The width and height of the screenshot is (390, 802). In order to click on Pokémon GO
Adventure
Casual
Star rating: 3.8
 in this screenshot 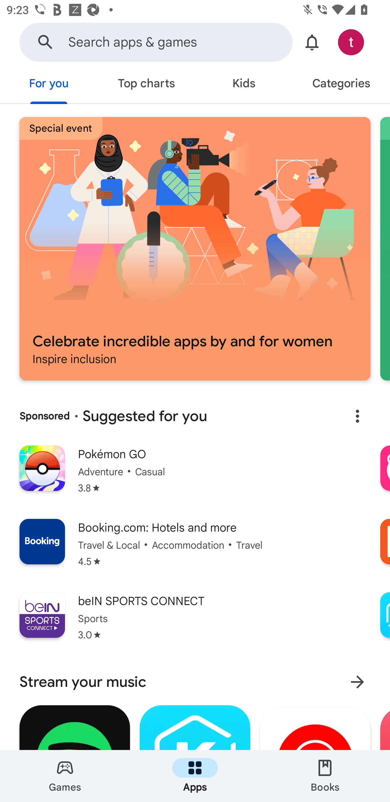, I will do `click(195, 476)`.